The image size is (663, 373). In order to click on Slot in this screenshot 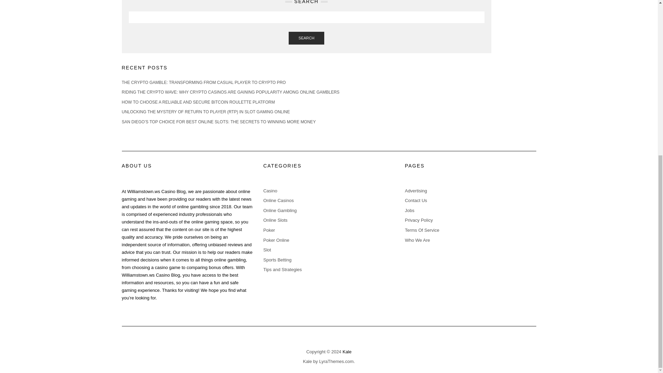, I will do `click(267, 250)`.